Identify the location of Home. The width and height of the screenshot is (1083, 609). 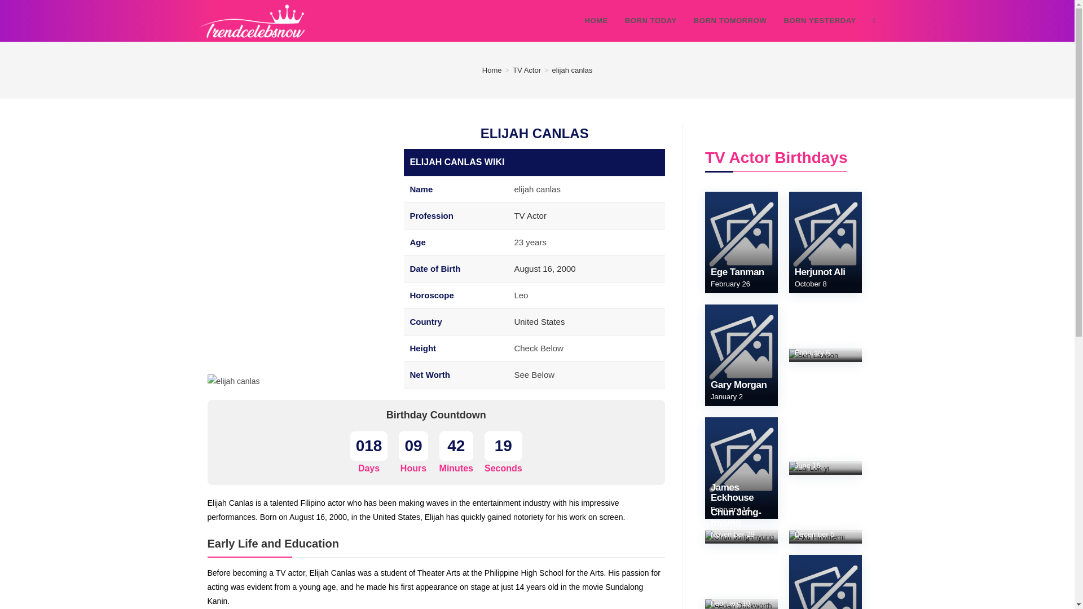
(492, 70).